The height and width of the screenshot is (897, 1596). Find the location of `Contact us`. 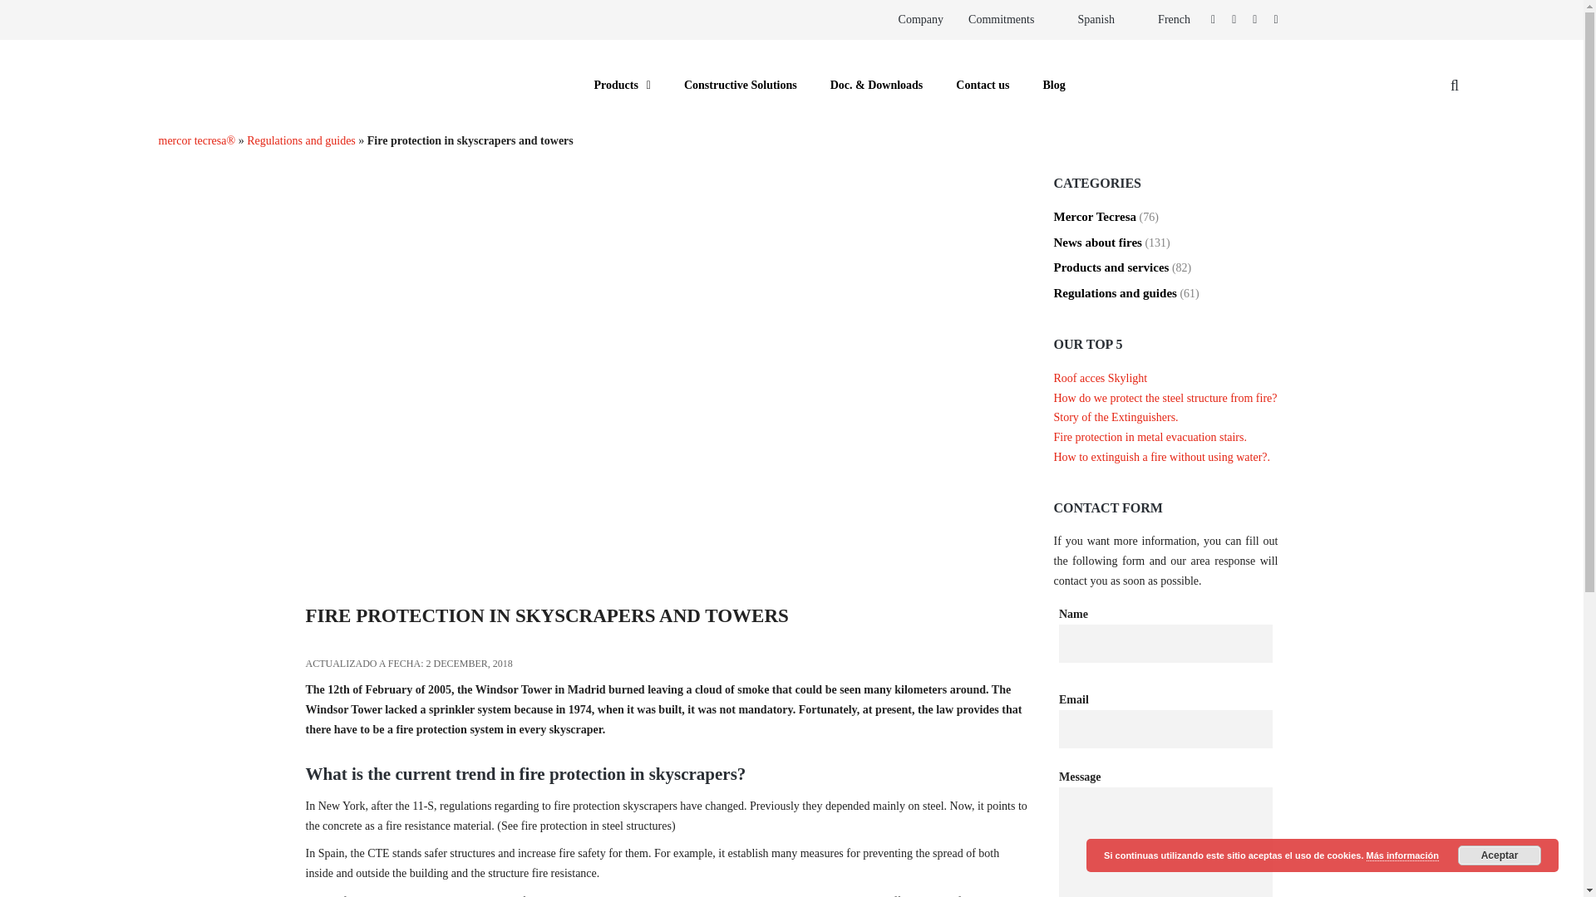

Contact us is located at coordinates (983, 86).